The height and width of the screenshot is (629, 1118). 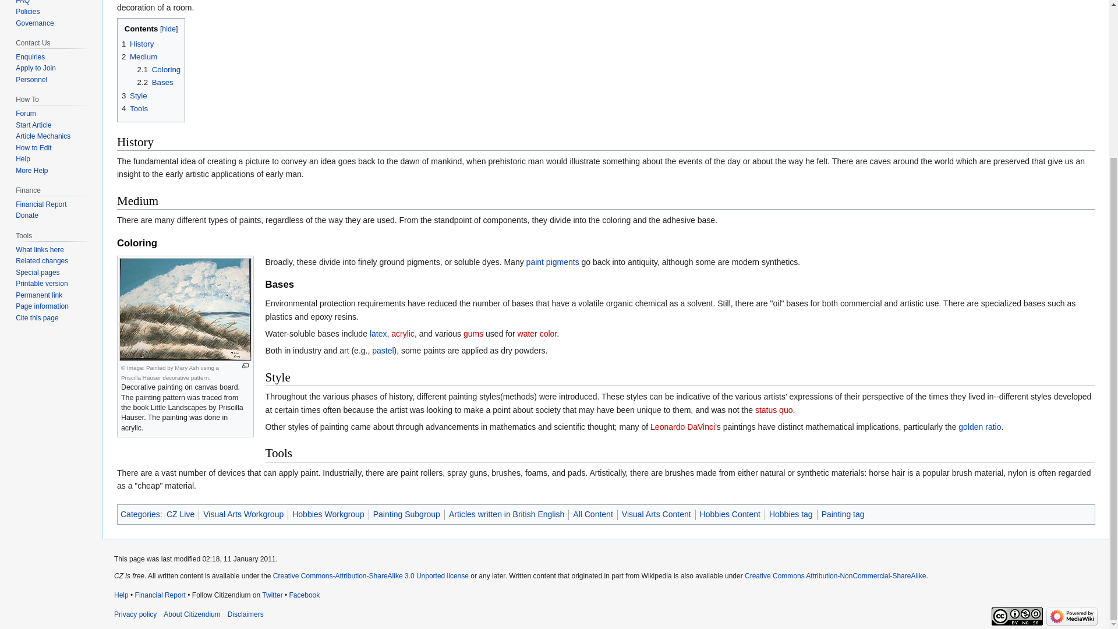 I want to click on pastel, so click(x=383, y=351).